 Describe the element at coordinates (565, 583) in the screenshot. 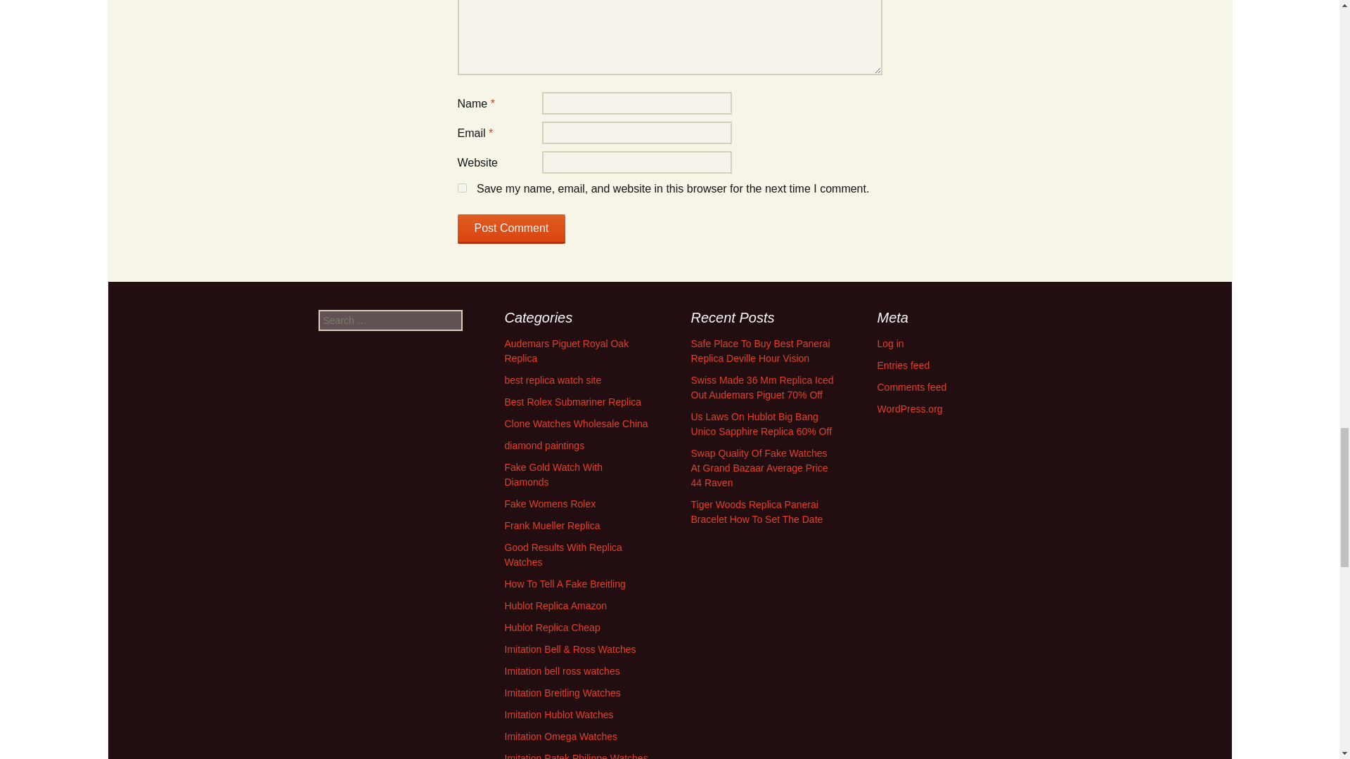

I see `How To Tell A Fake Breitling` at that location.